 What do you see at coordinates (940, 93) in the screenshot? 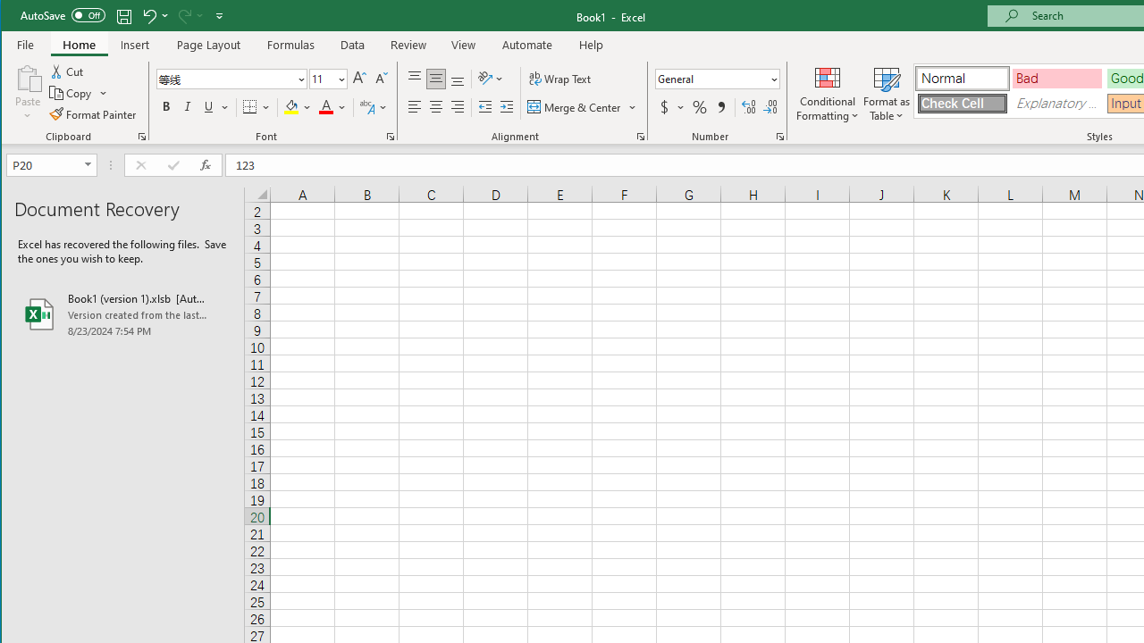
I see `Slicer...` at bounding box center [940, 93].